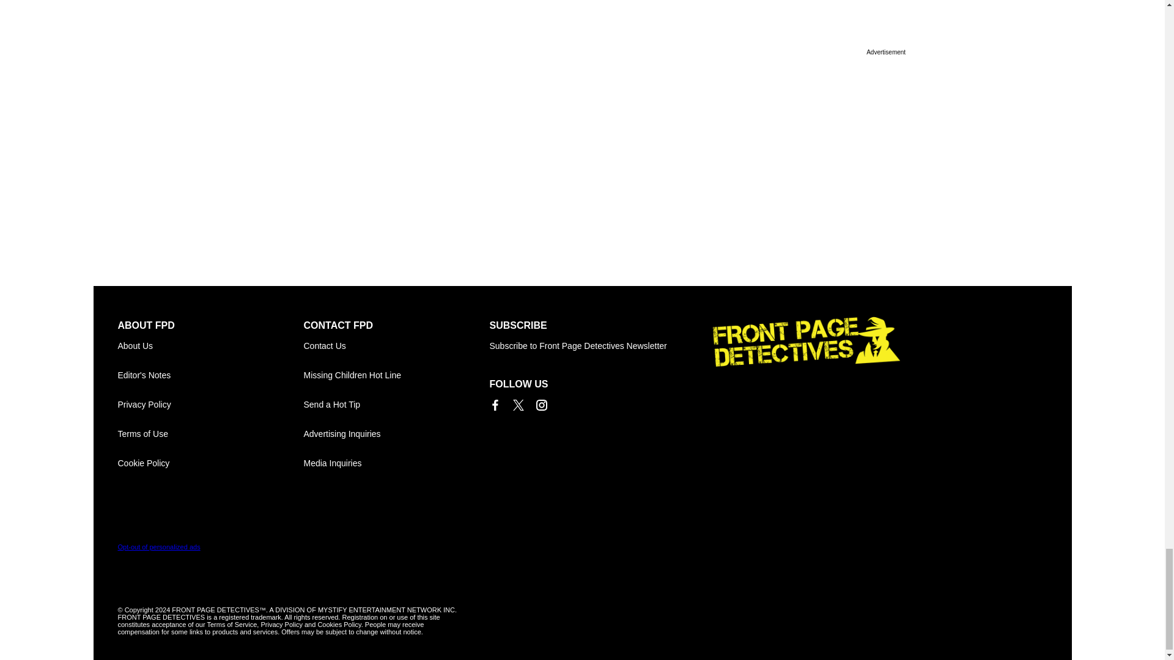 This screenshot has height=660, width=1174. What do you see at coordinates (541, 405) in the screenshot?
I see `Link to Instagram` at bounding box center [541, 405].